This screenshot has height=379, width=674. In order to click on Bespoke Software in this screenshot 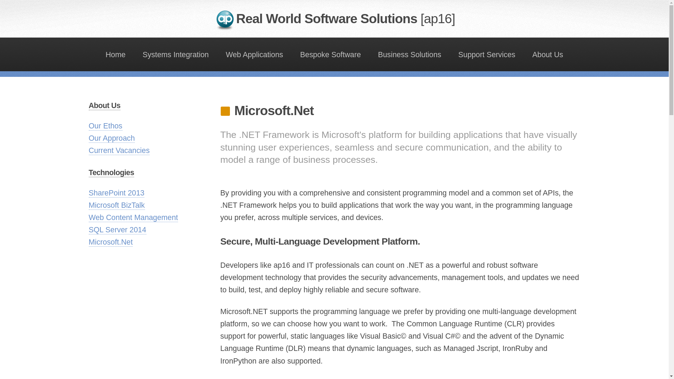, I will do `click(330, 54)`.